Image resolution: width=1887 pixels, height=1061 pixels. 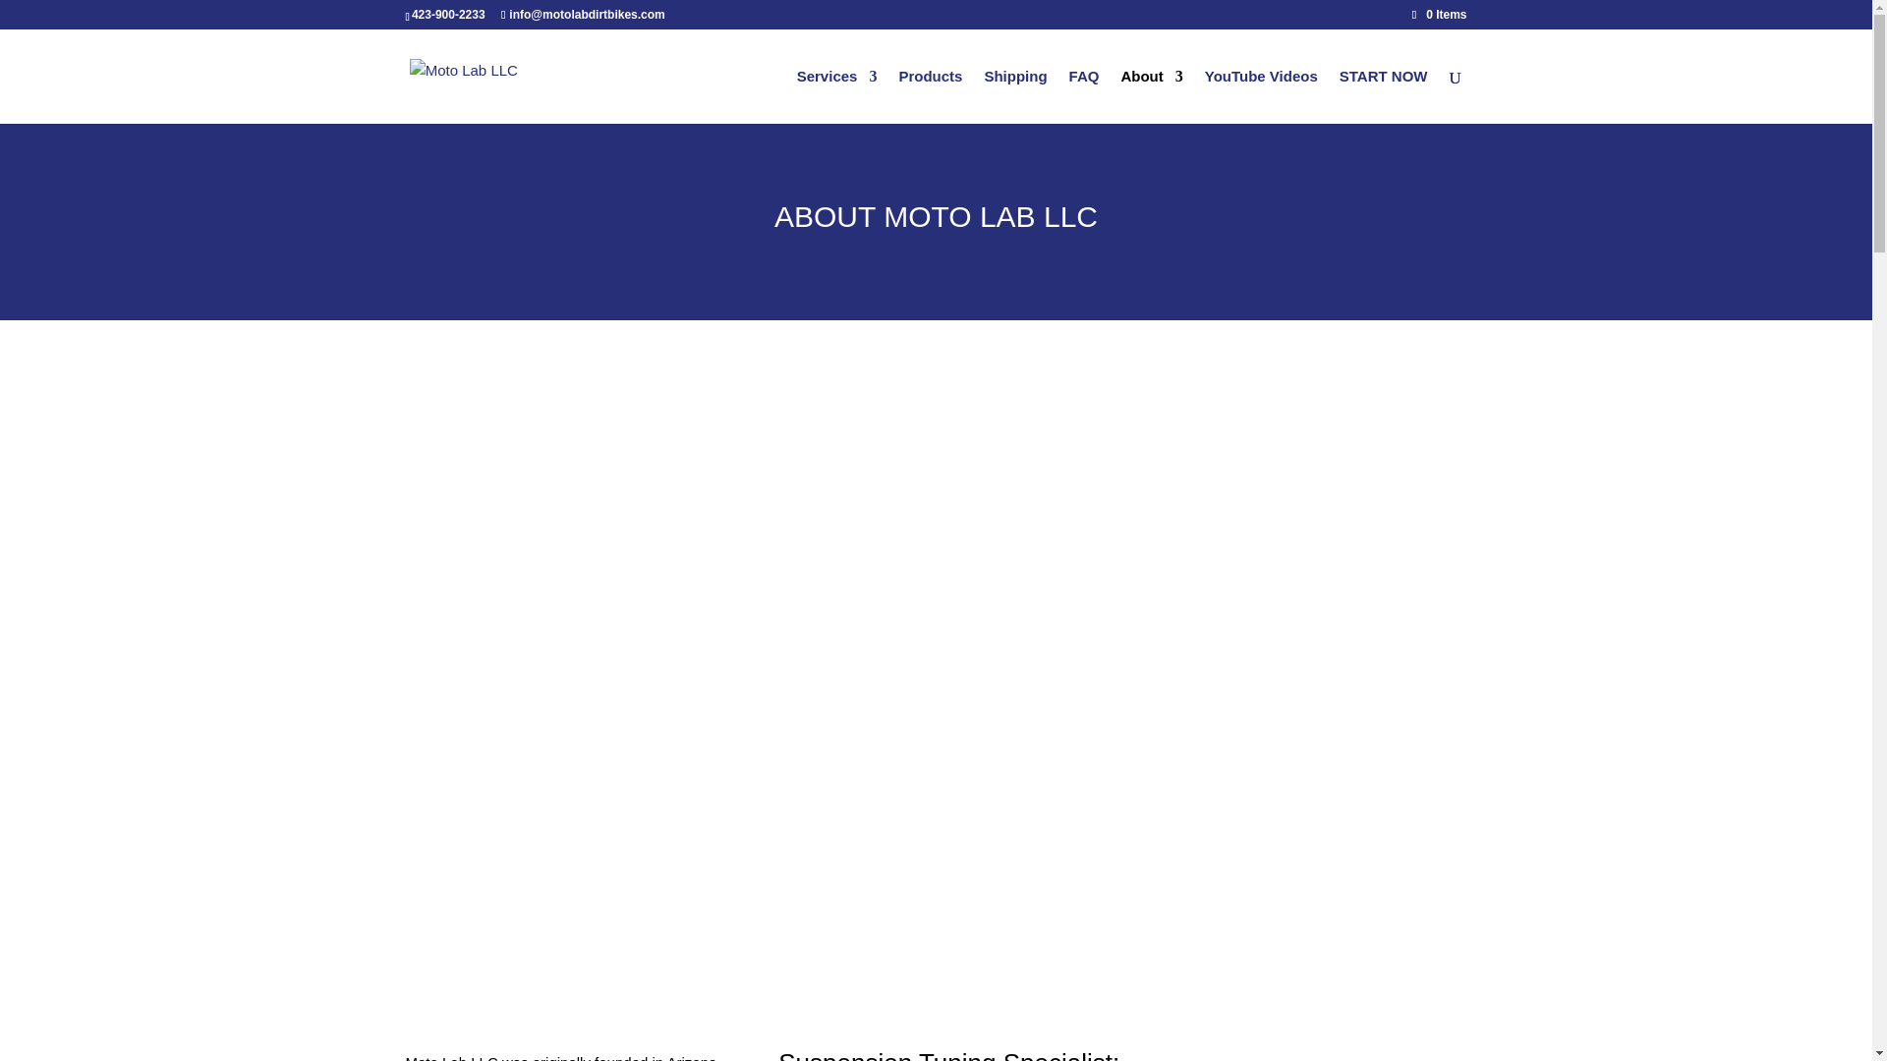 What do you see at coordinates (1152, 96) in the screenshot?
I see `About` at bounding box center [1152, 96].